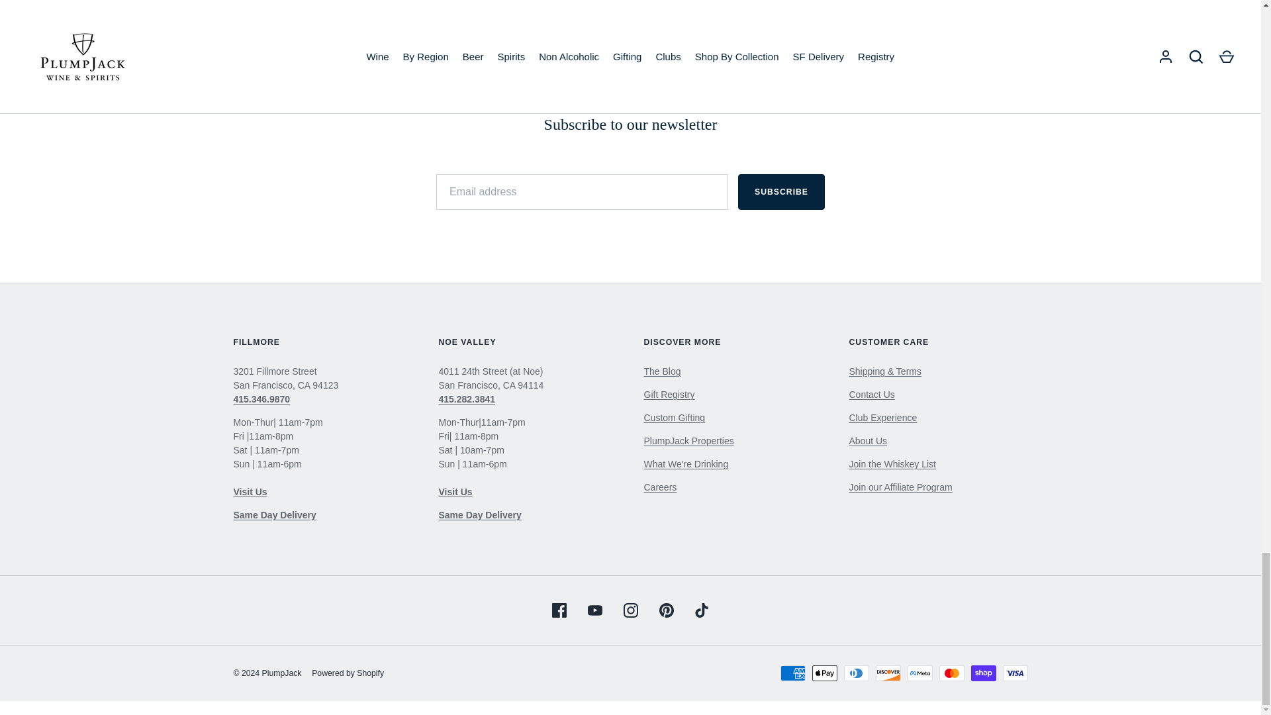 This screenshot has height=715, width=1271. What do you see at coordinates (882, 418) in the screenshot?
I see `Club Experience` at bounding box center [882, 418].